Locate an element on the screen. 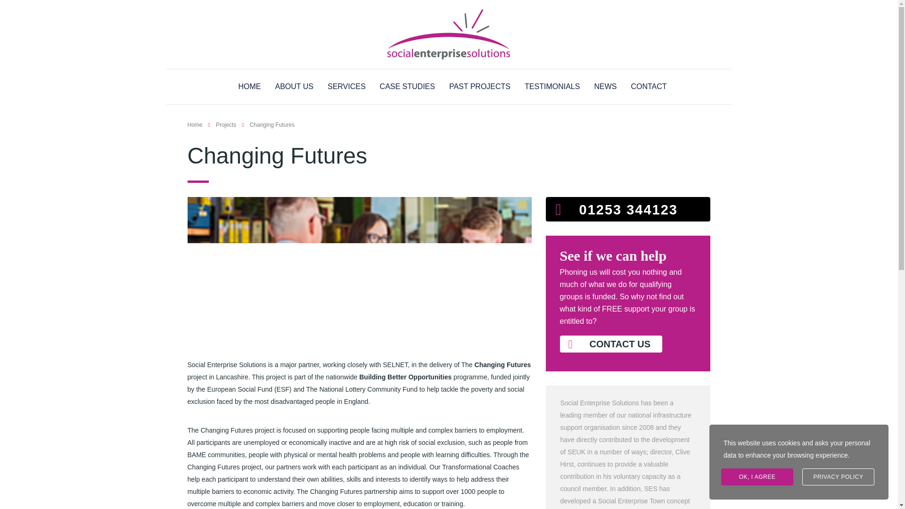 The image size is (905, 509). Contact is located at coordinates (611, 344).